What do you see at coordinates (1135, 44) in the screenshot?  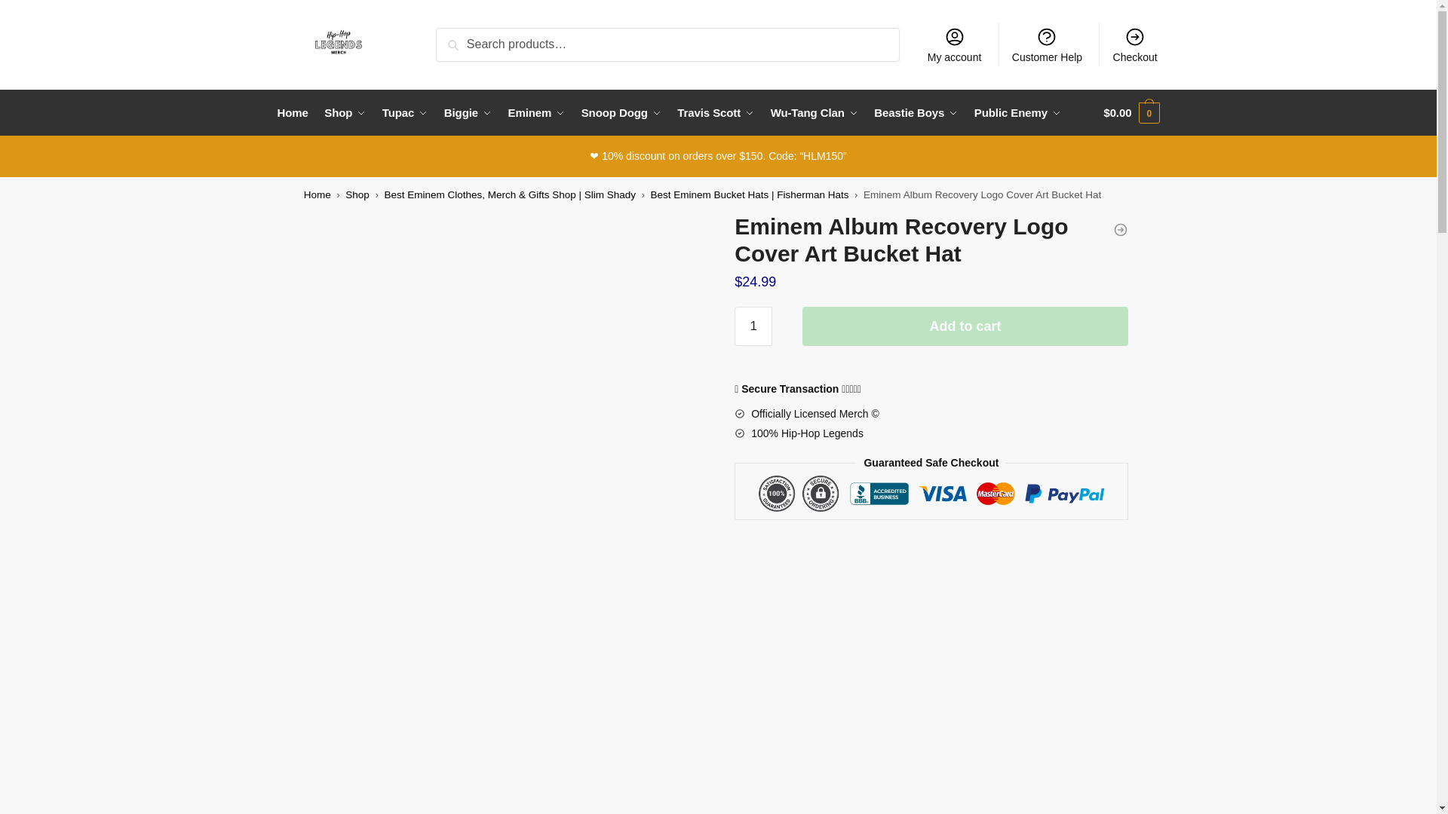 I see `Checkout` at bounding box center [1135, 44].